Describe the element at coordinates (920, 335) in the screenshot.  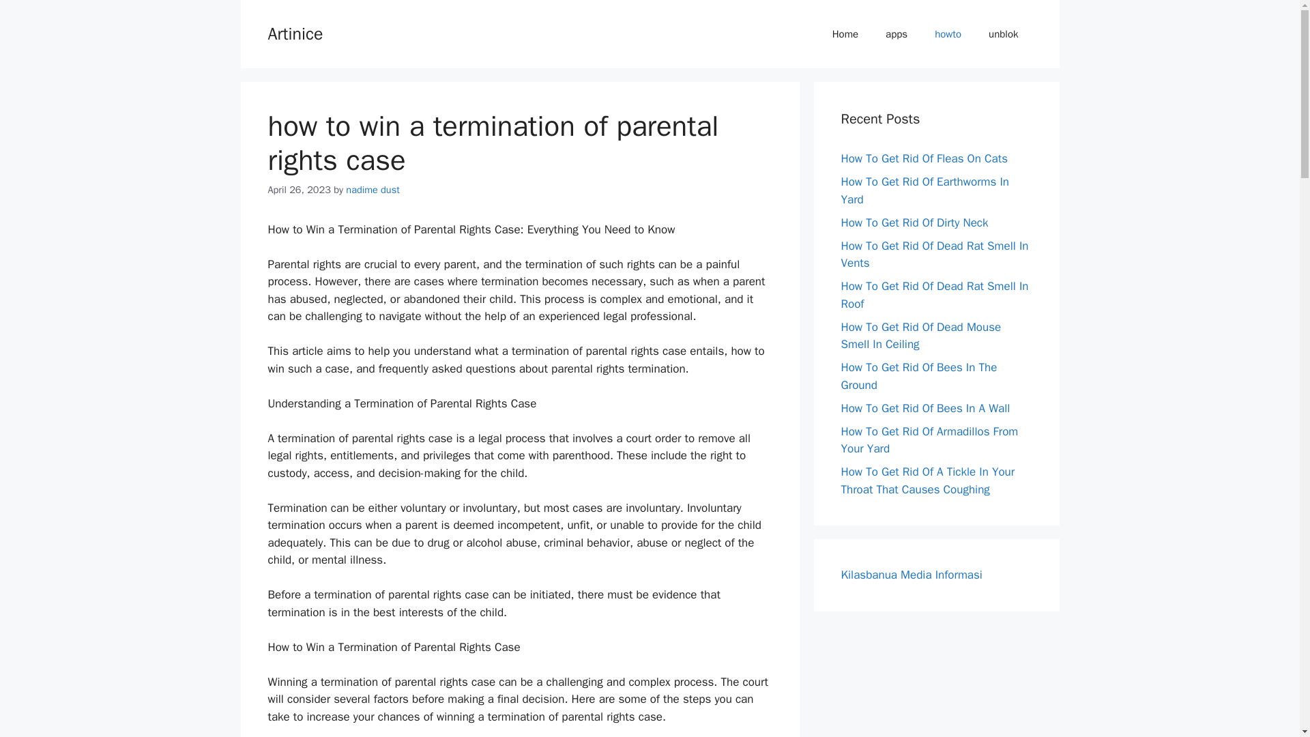
I see `How To Get Rid Of Dead Mouse Smell In Ceiling` at that location.